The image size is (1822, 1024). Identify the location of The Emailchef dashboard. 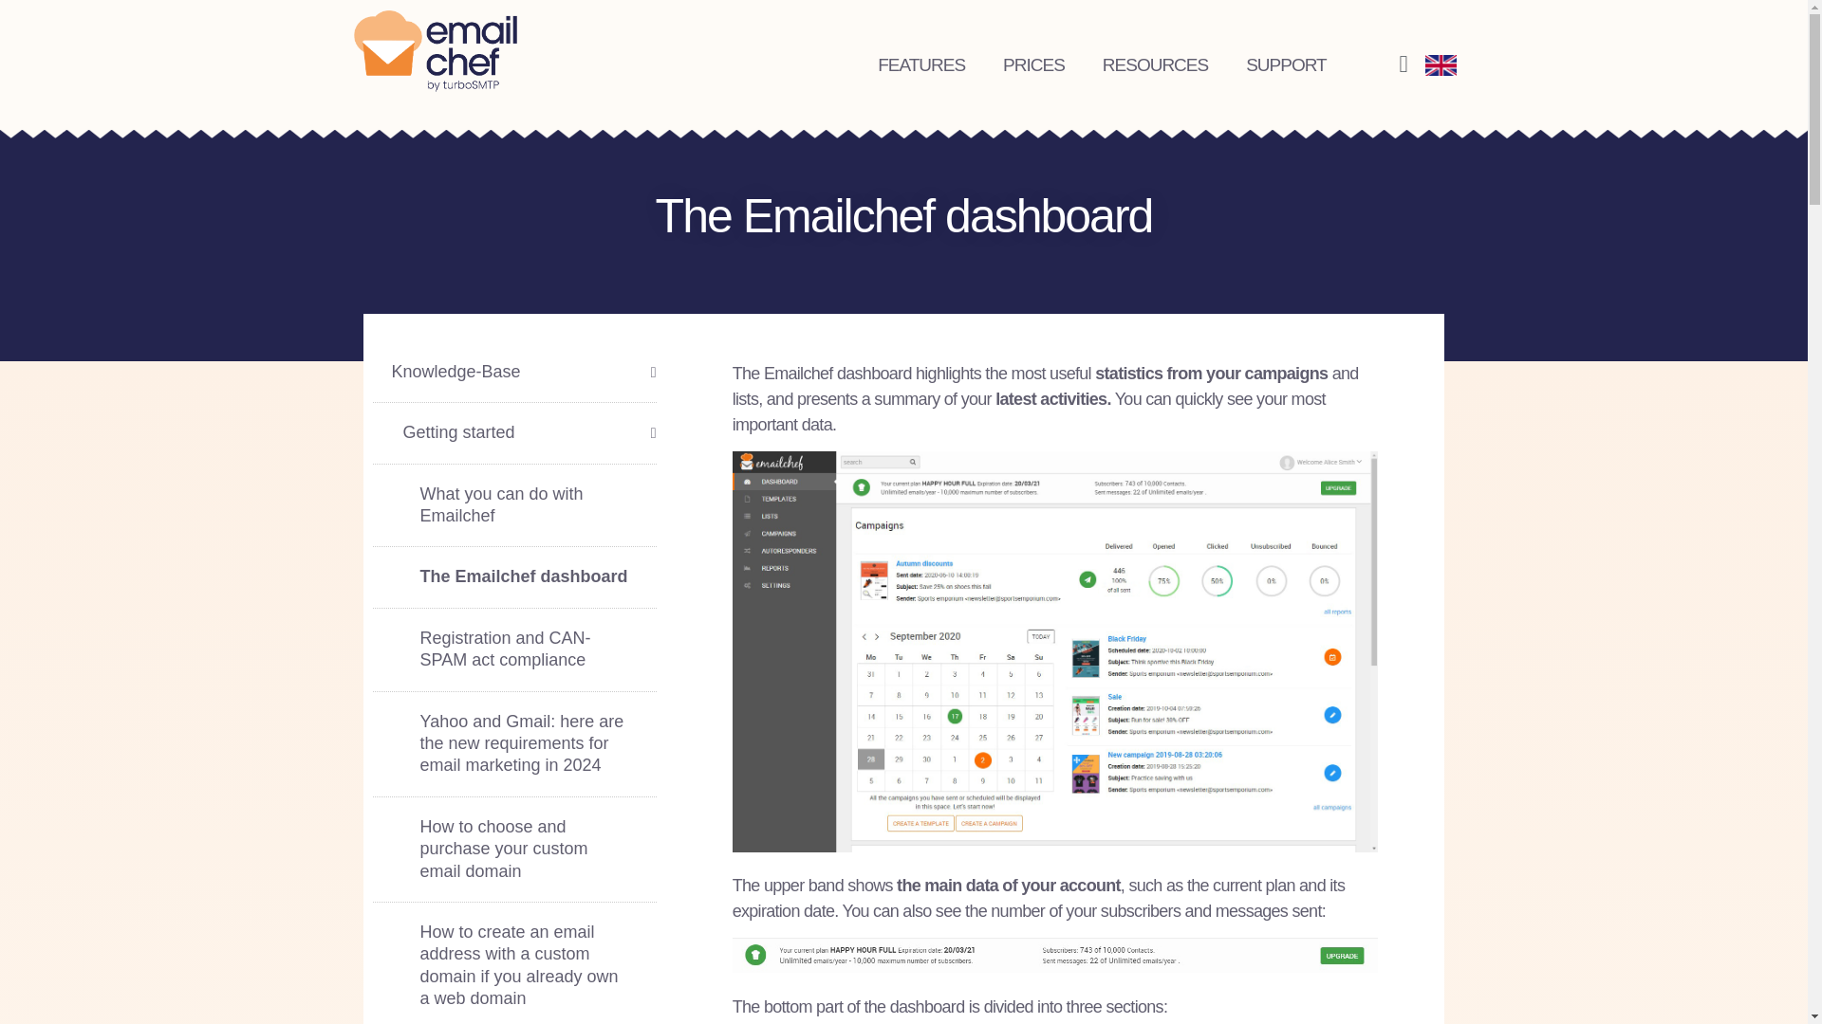
(513, 576).